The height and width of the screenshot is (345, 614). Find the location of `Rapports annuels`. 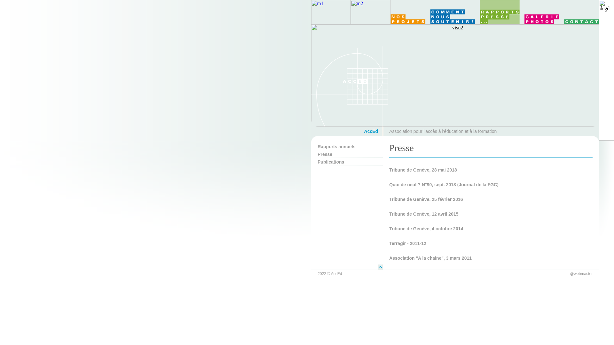

Rapports annuels is located at coordinates (350, 146).